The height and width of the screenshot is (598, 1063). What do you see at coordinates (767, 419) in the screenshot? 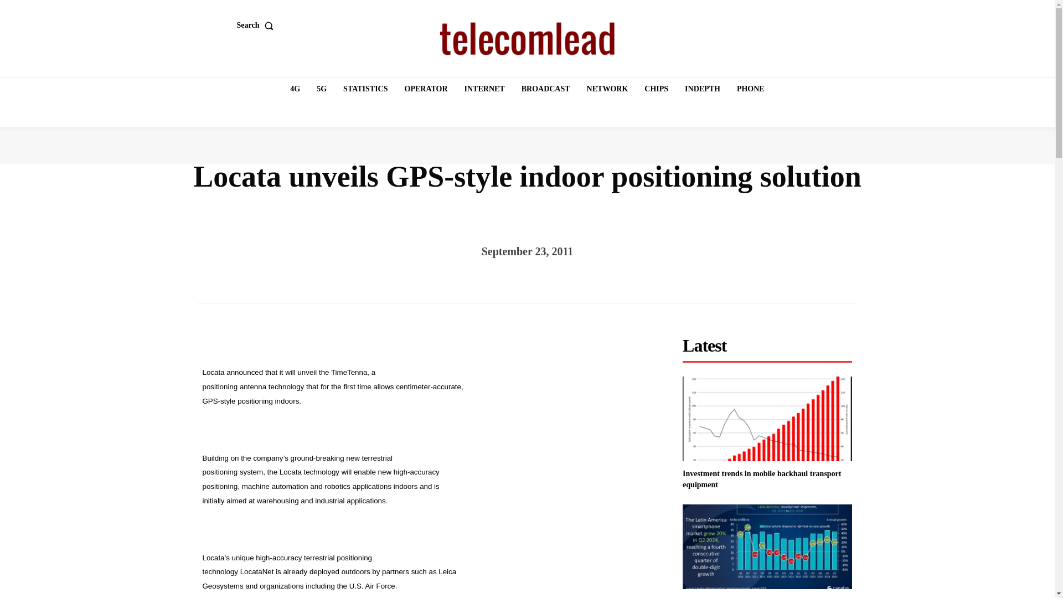
I see `Investment trends in mobile backhaul transport equipment` at bounding box center [767, 419].